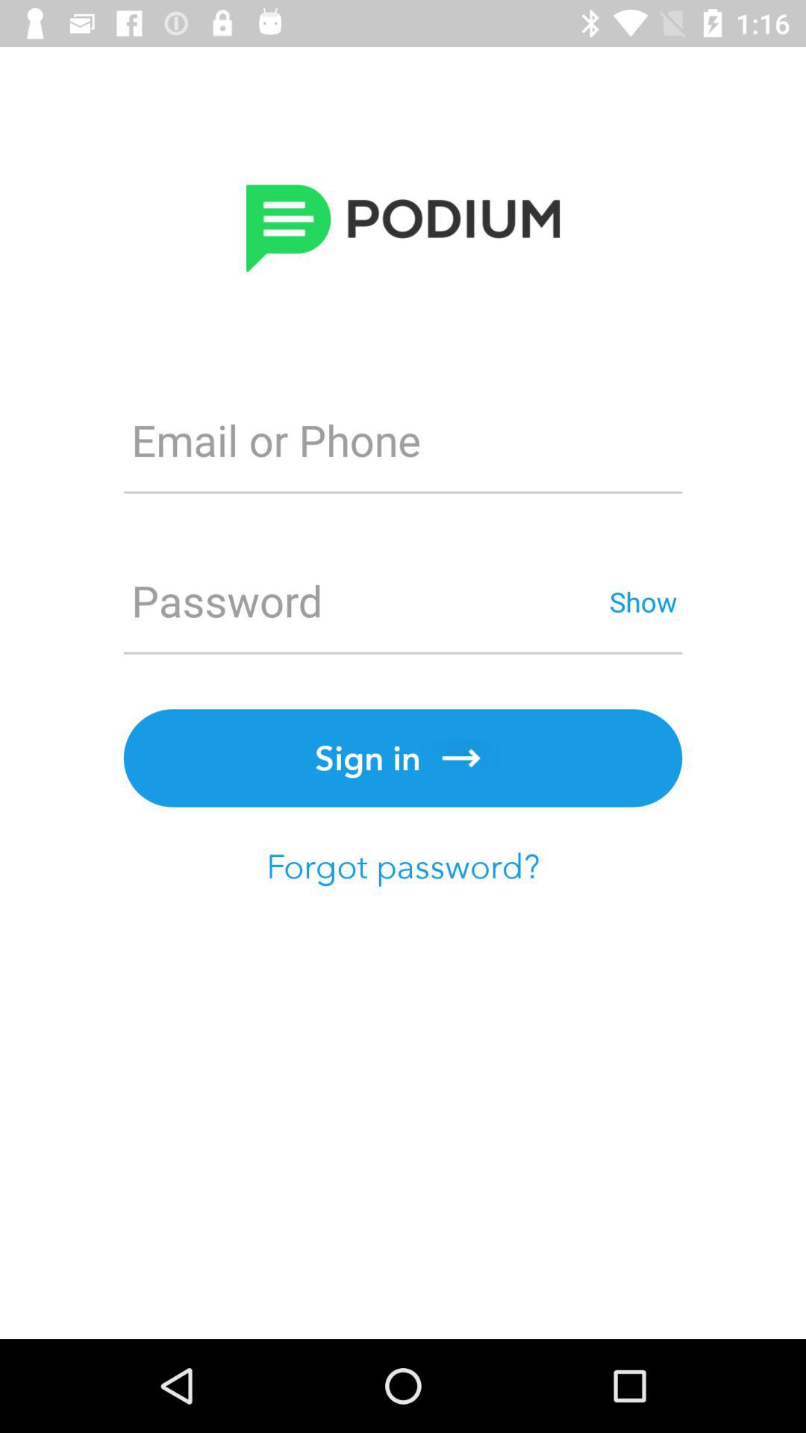  I want to click on open the icon above sign in item, so click(363, 602).